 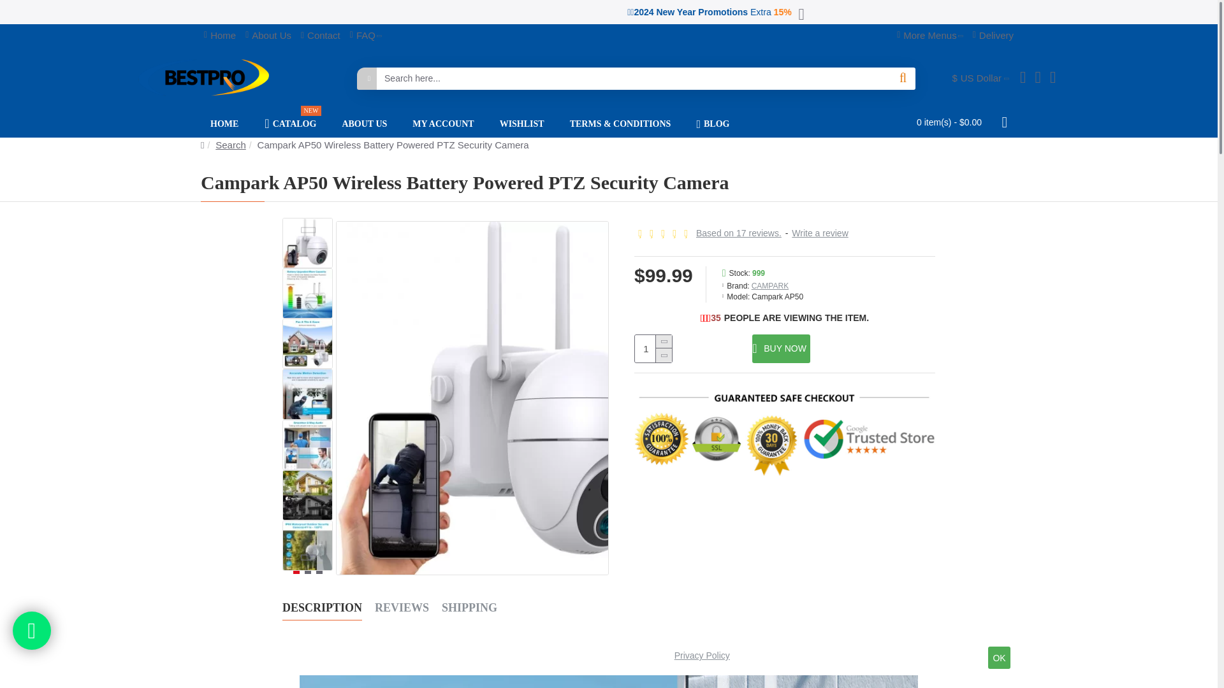 What do you see at coordinates (307, 545) in the screenshot?
I see `Campark AP50  Wireless Battery Powered PTZ Security Camera` at bounding box center [307, 545].